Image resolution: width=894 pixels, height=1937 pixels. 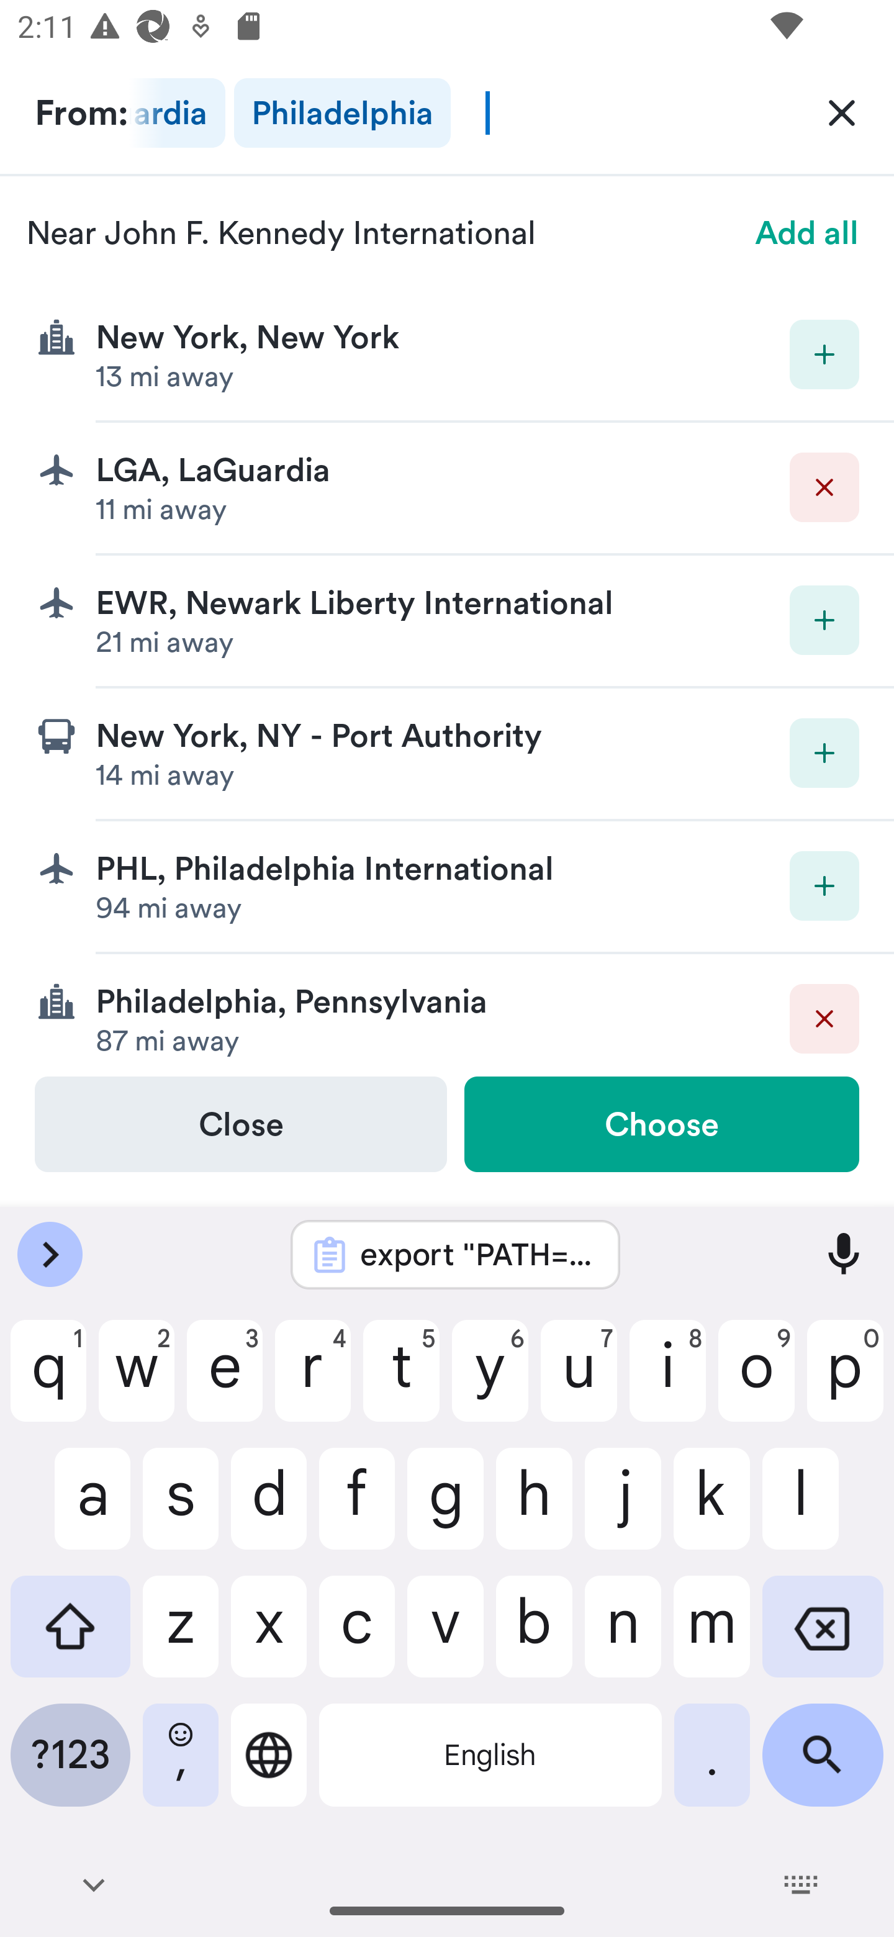 What do you see at coordinates (824, 620) in the screenshot?
I see `Add destination` at bounding box center [824, 620].